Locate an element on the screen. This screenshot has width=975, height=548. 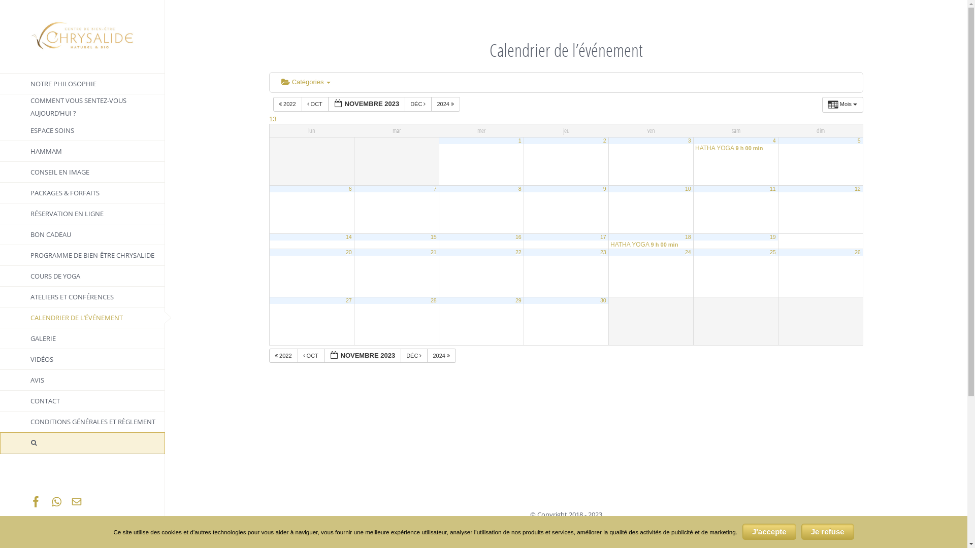
16 is located at coordinates (518, 236).